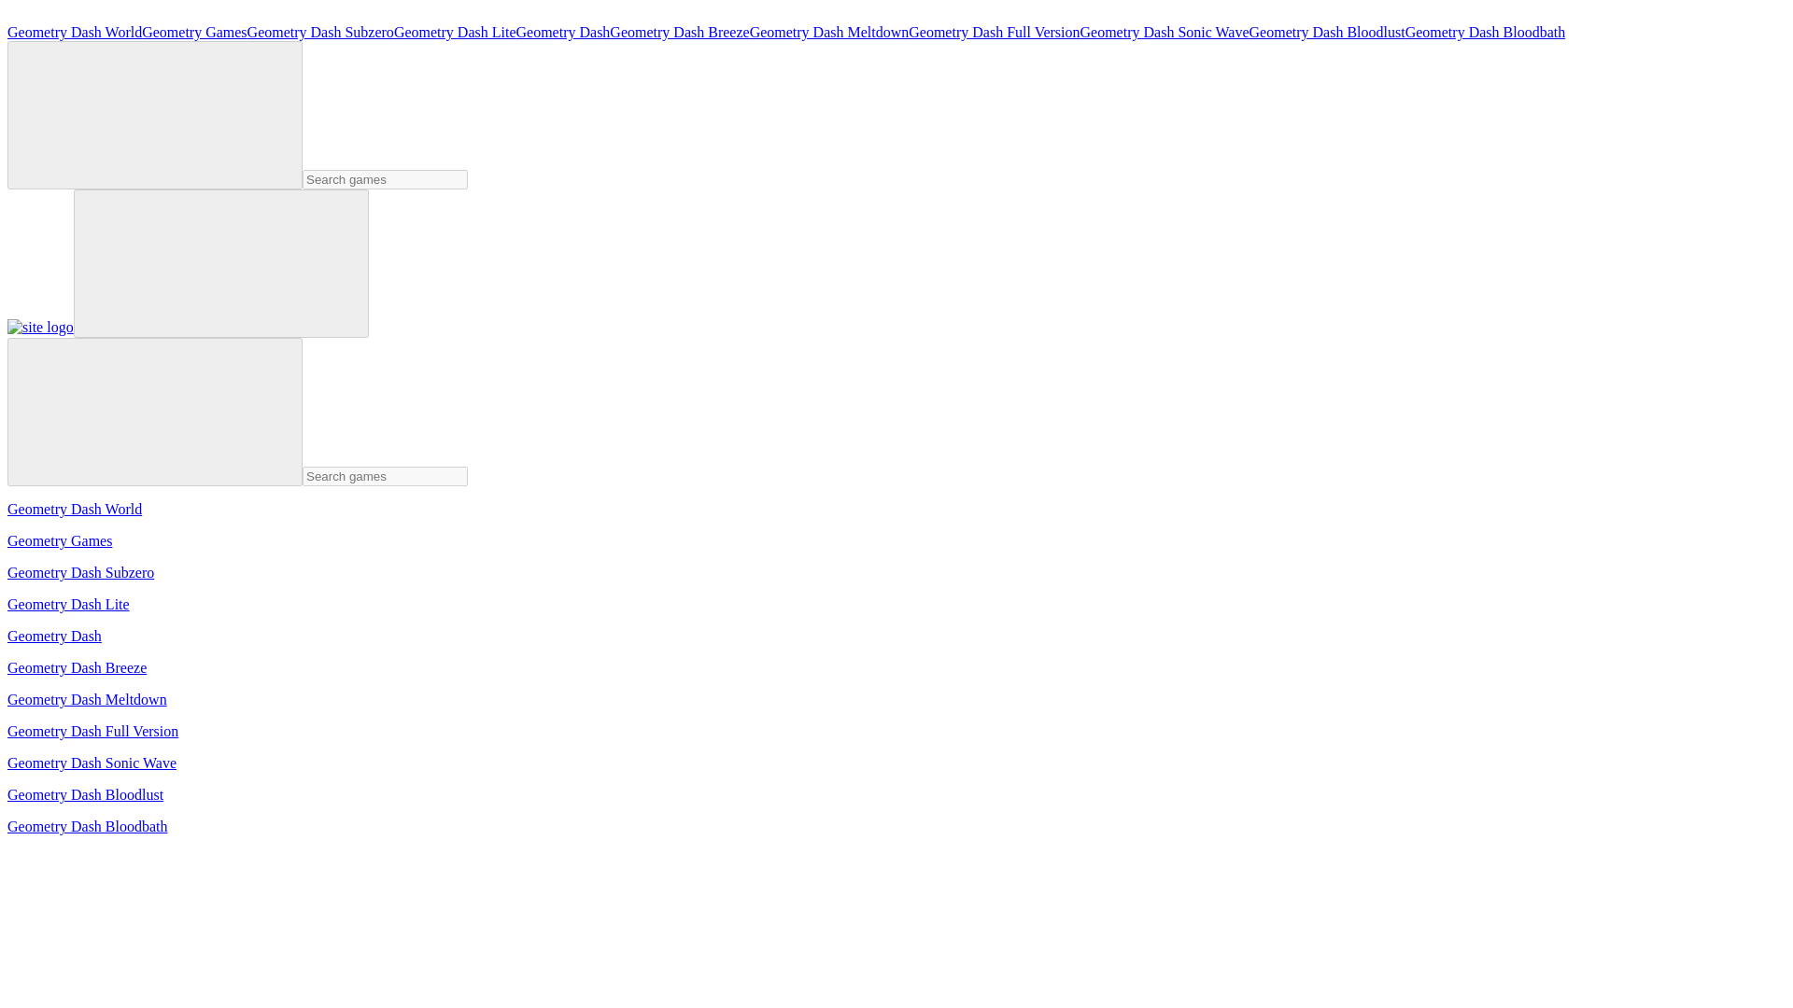 This screenshot has width=1793, height=1008. I want to click on Geometry Dash Bloodbath, so click(1485, 32).